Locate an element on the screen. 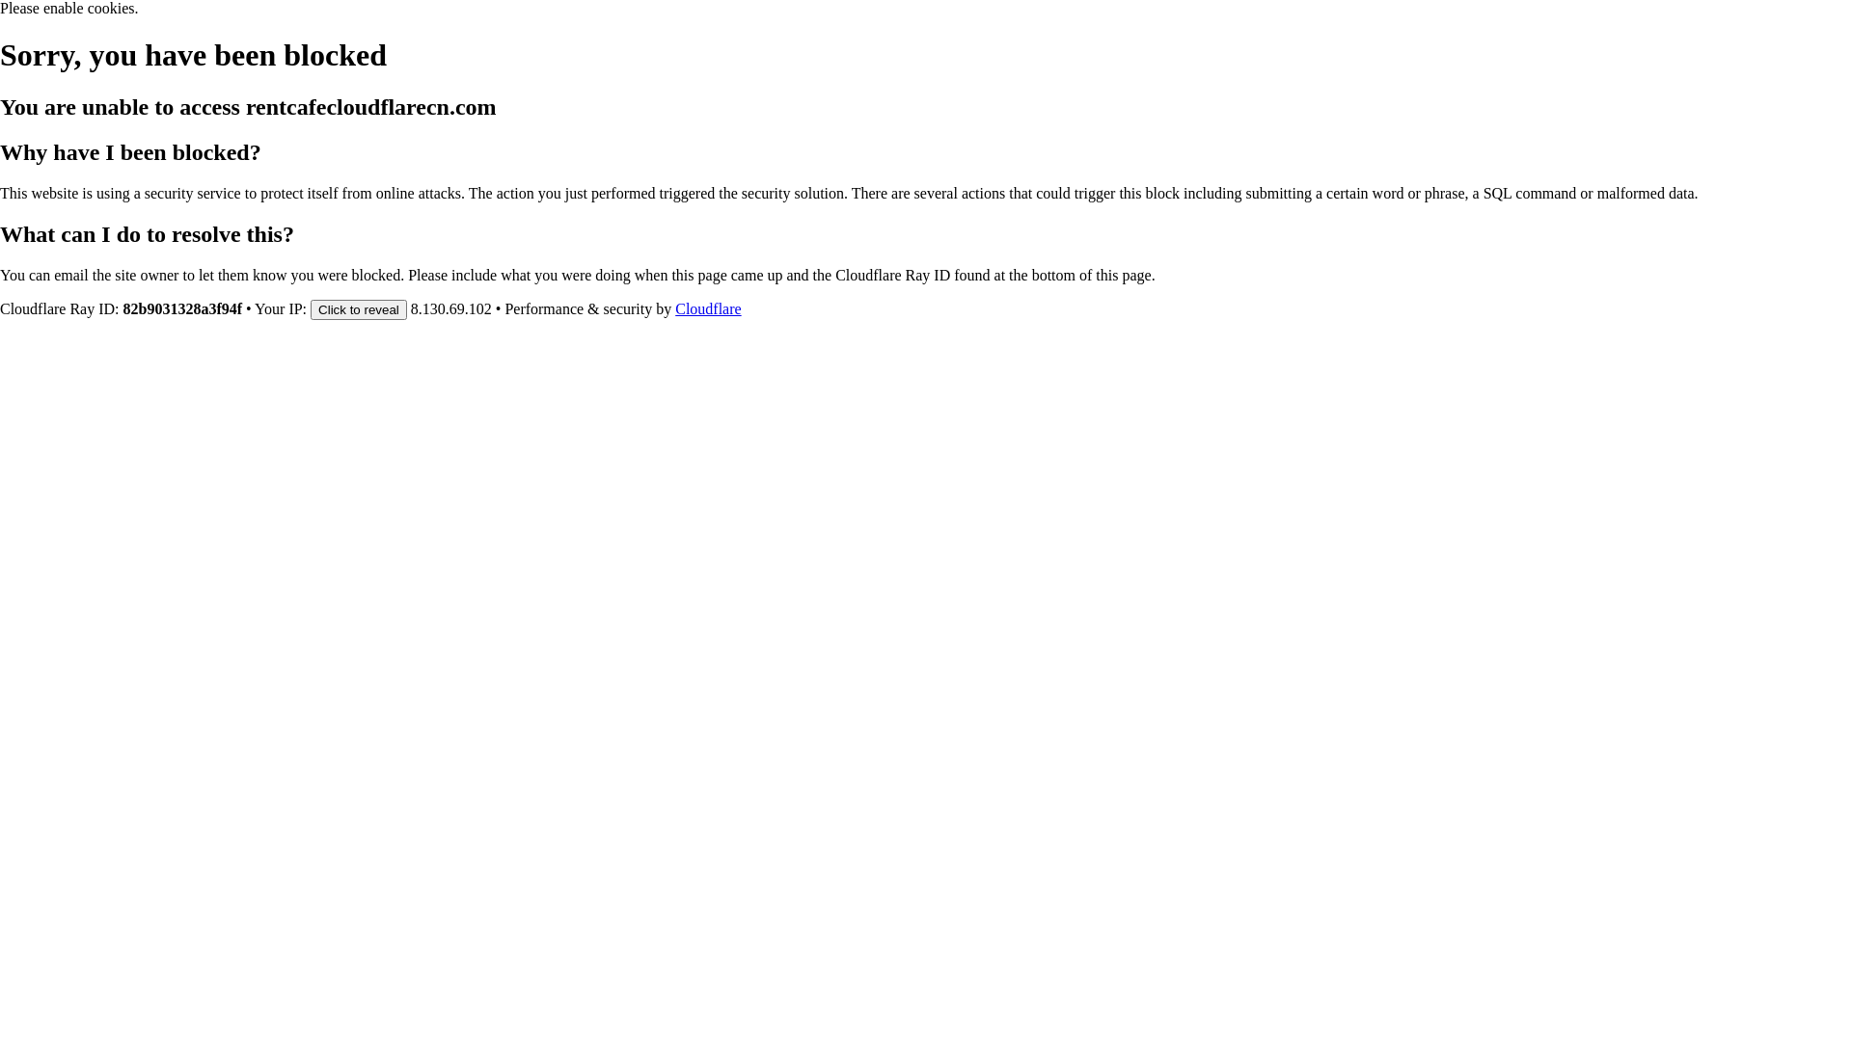 The height and width of the screenshot is (1041, 1852). Cloudflare is located at coordinates (708, 308).